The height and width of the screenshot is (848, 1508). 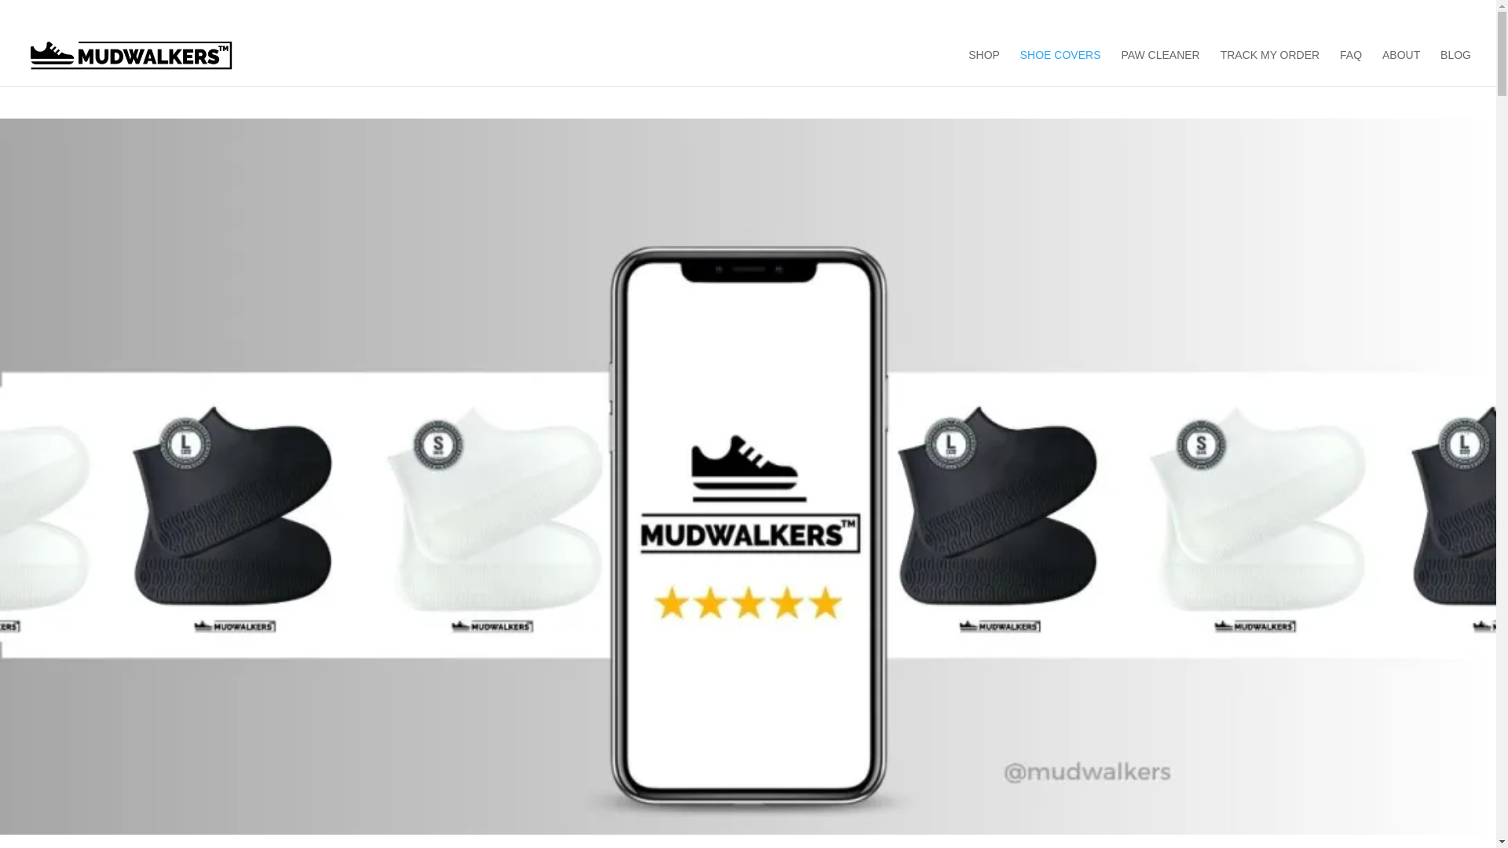 I want to click on PAW CLEANER, so click(x=1159, y=68).